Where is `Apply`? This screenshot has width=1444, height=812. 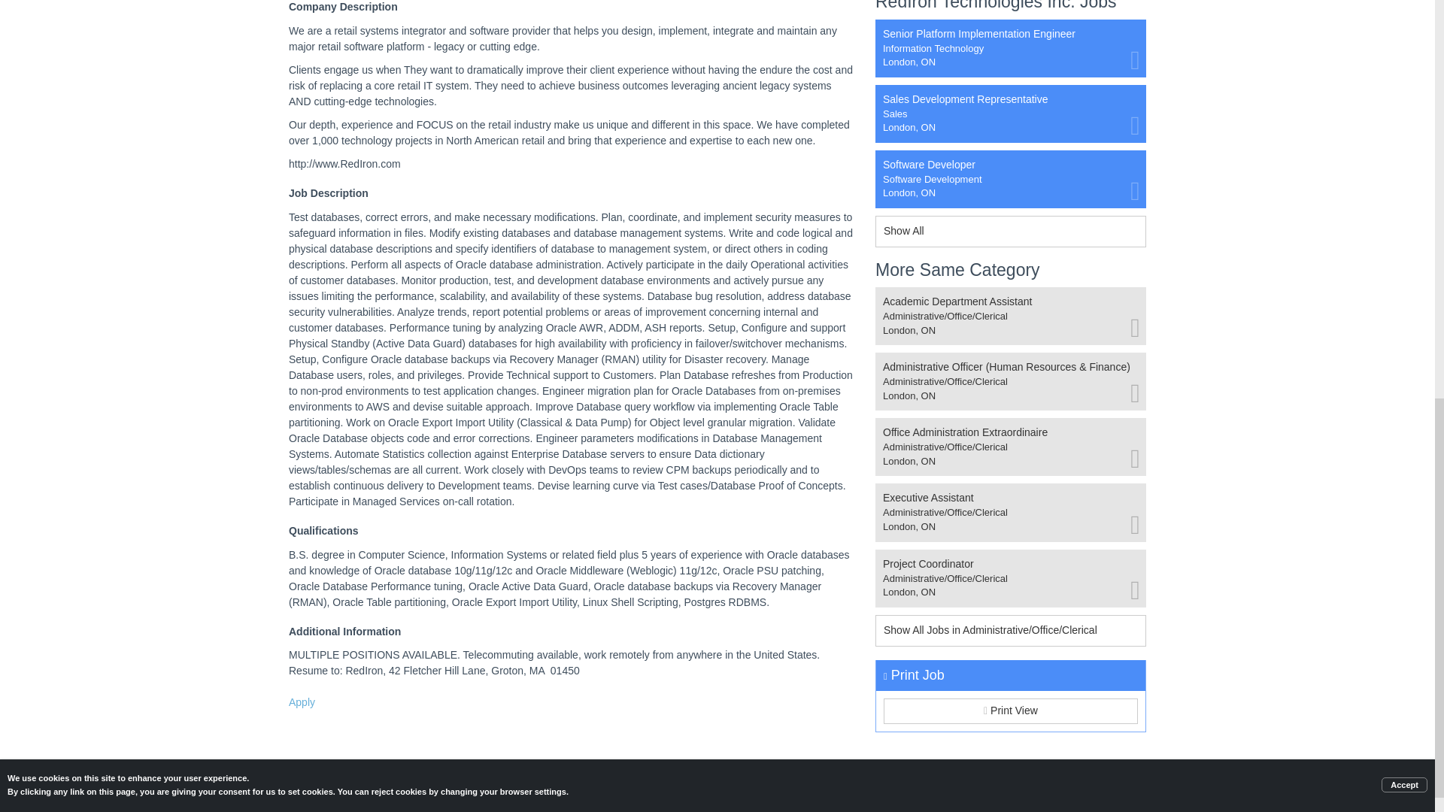 Apply is located at coordinates (1011, 711).